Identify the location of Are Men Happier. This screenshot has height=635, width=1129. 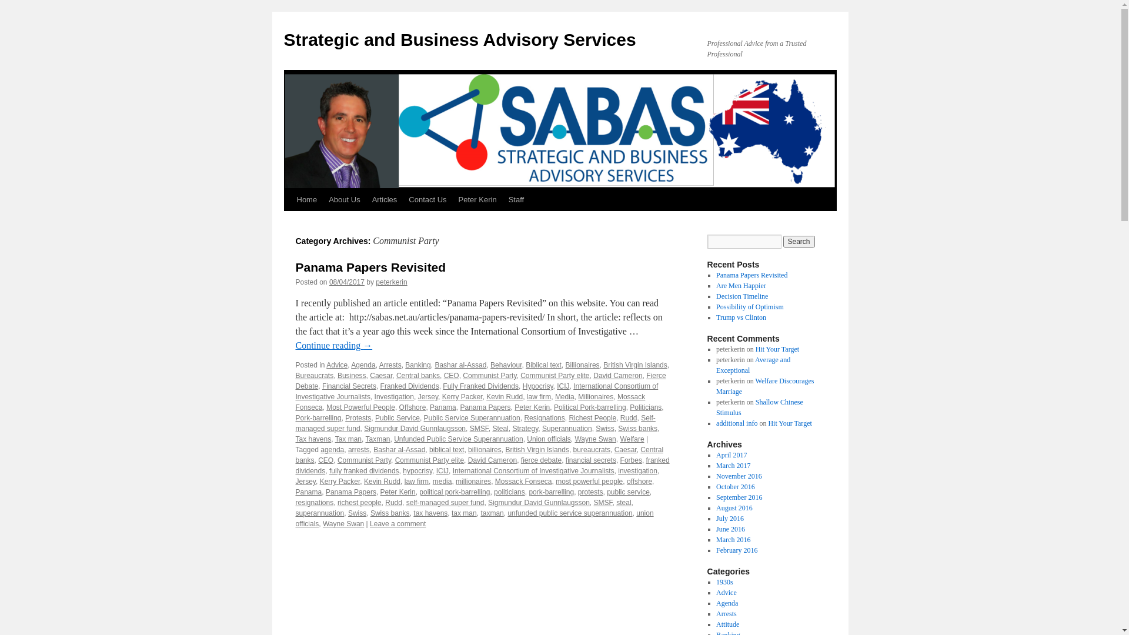
(741, 286).